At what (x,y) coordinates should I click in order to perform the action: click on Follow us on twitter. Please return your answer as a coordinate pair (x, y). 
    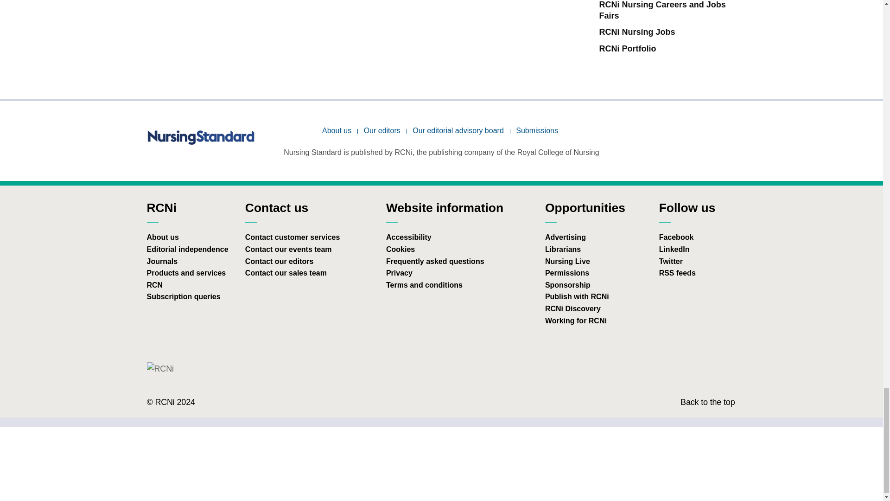
    Looking at the image, I should click on (700, 146).